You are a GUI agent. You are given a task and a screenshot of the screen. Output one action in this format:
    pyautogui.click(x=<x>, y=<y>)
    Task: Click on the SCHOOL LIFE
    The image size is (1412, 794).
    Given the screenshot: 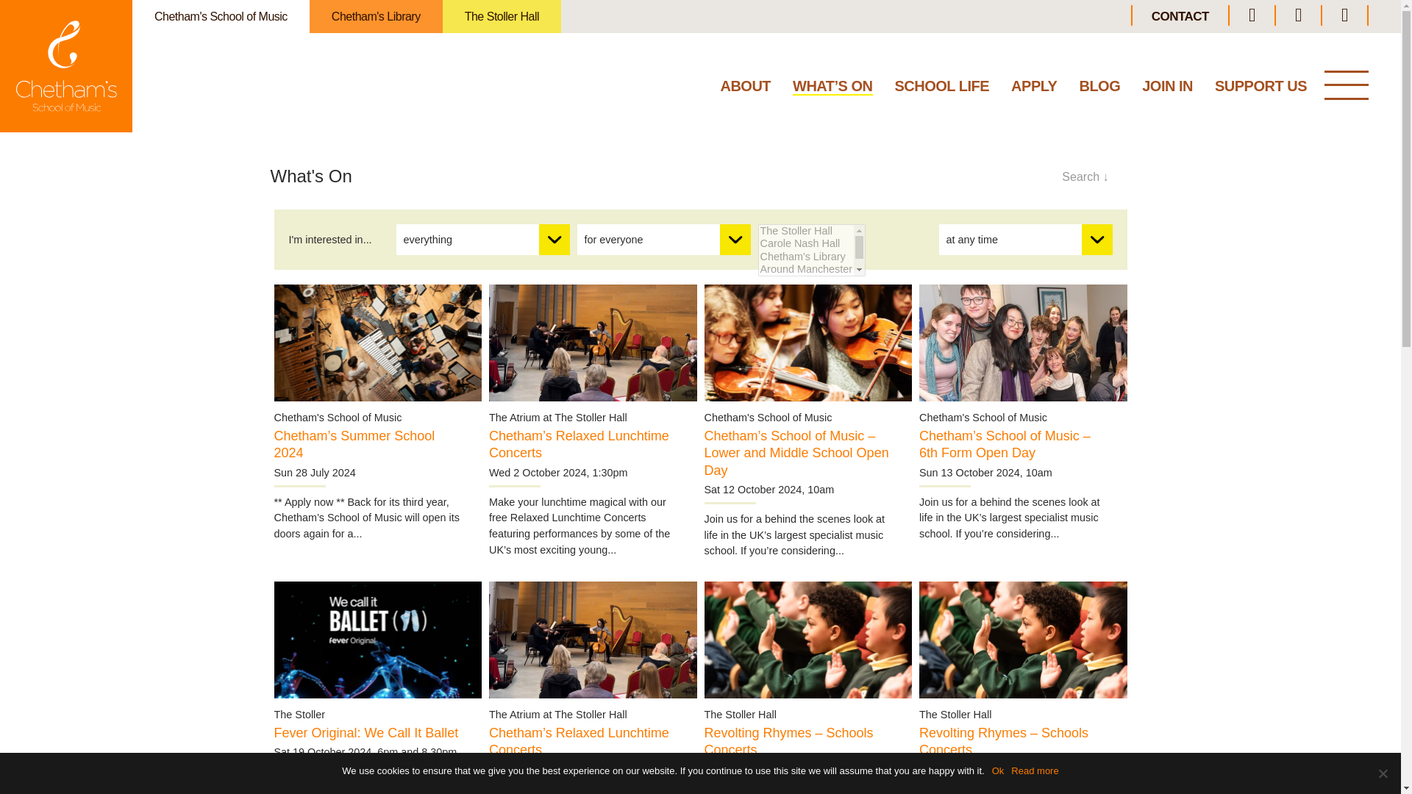 What is the action you would take?
    pyautogui.click(x=941, y=89)
    